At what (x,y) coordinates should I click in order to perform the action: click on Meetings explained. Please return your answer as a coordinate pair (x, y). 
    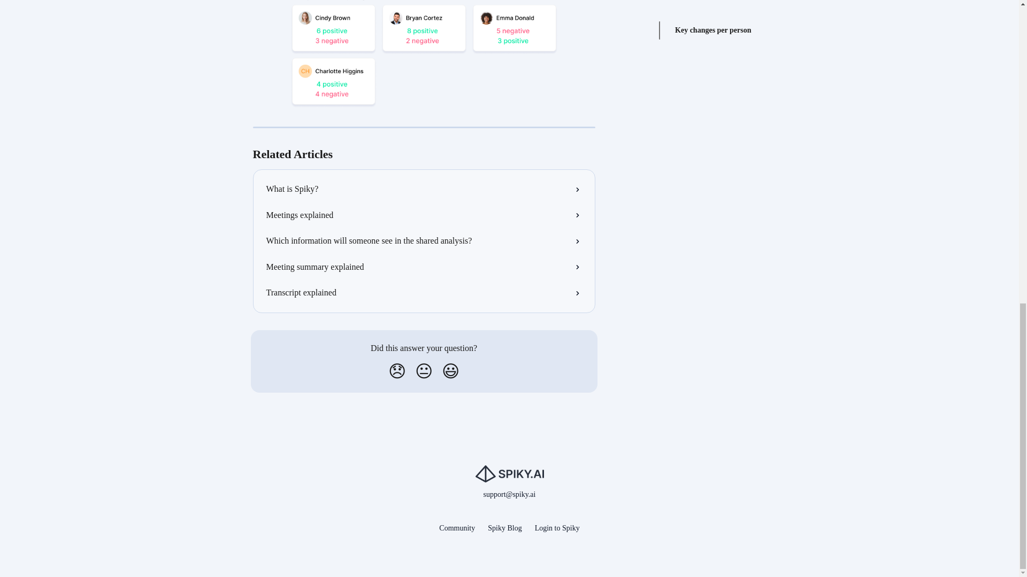
    Looking at the image, I should click on (424, 215).